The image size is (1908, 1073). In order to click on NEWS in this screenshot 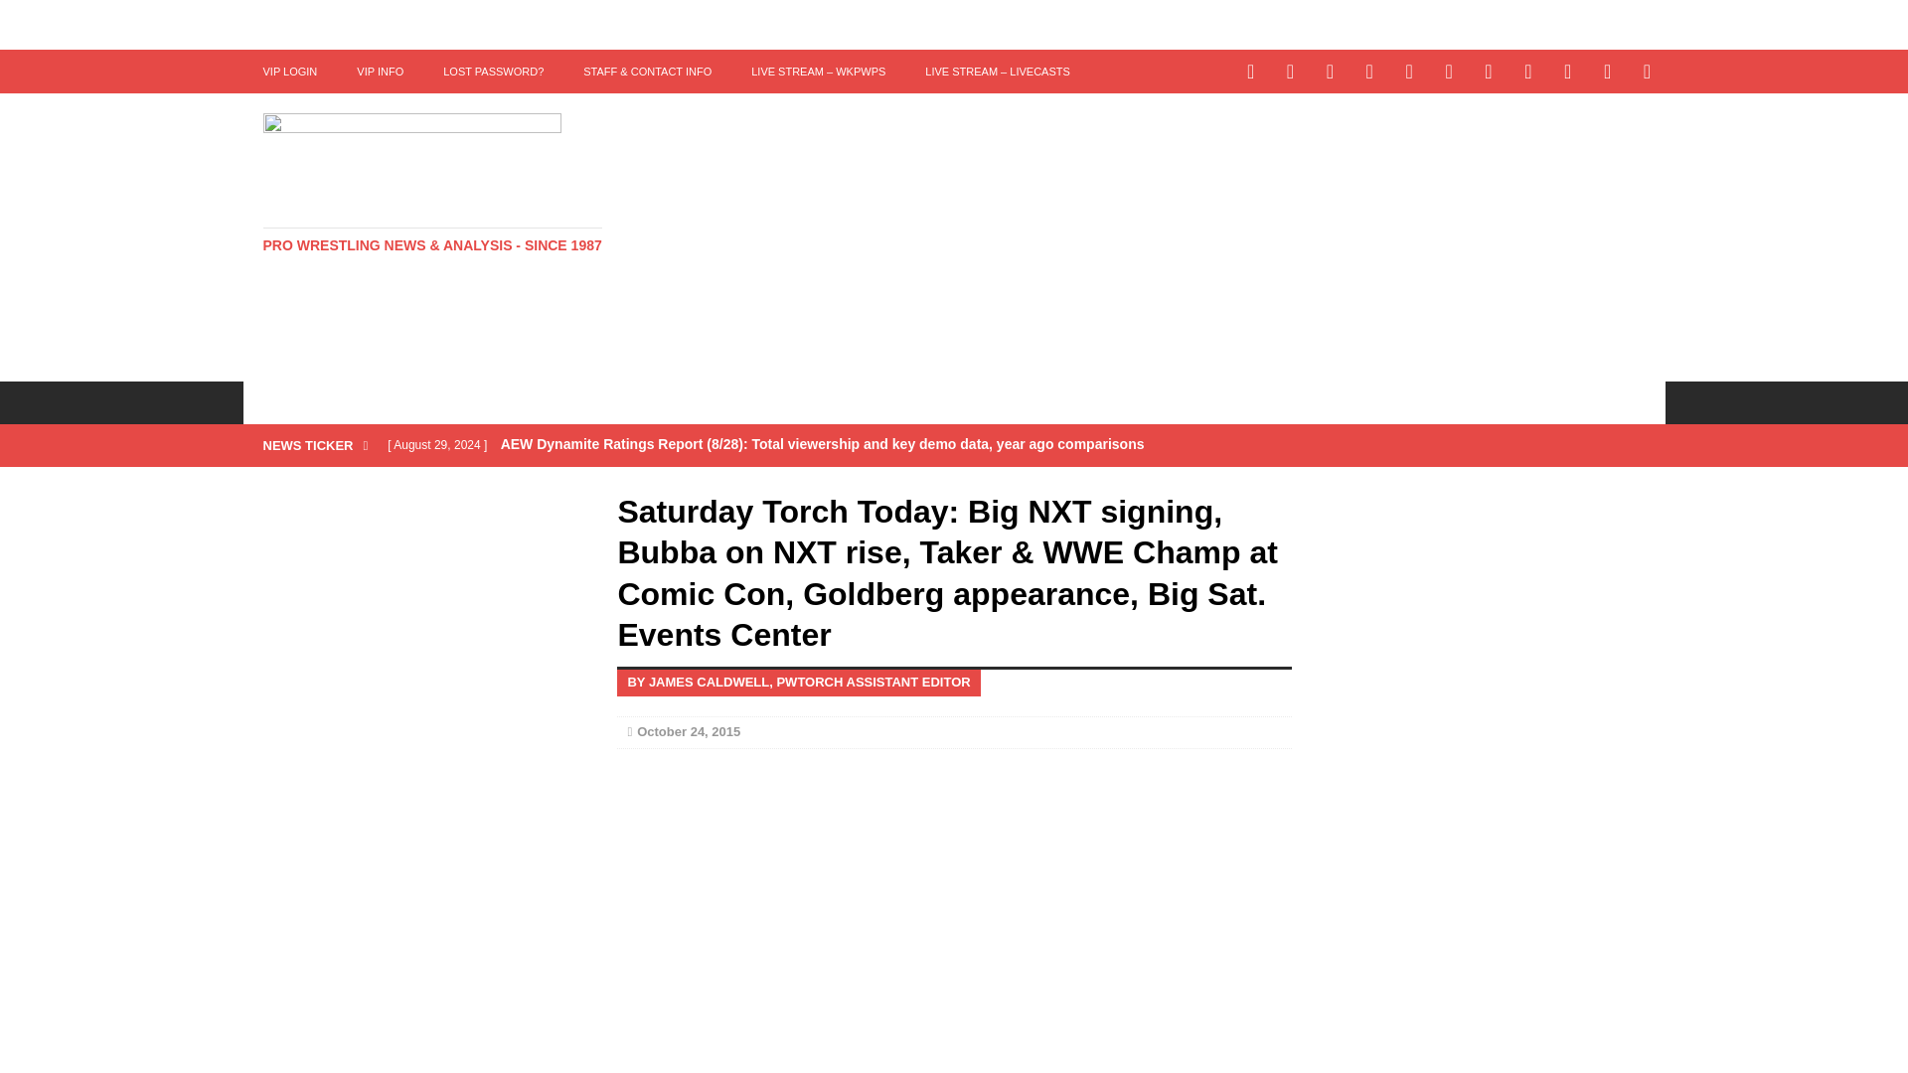, I will do `click(365, 401)`.